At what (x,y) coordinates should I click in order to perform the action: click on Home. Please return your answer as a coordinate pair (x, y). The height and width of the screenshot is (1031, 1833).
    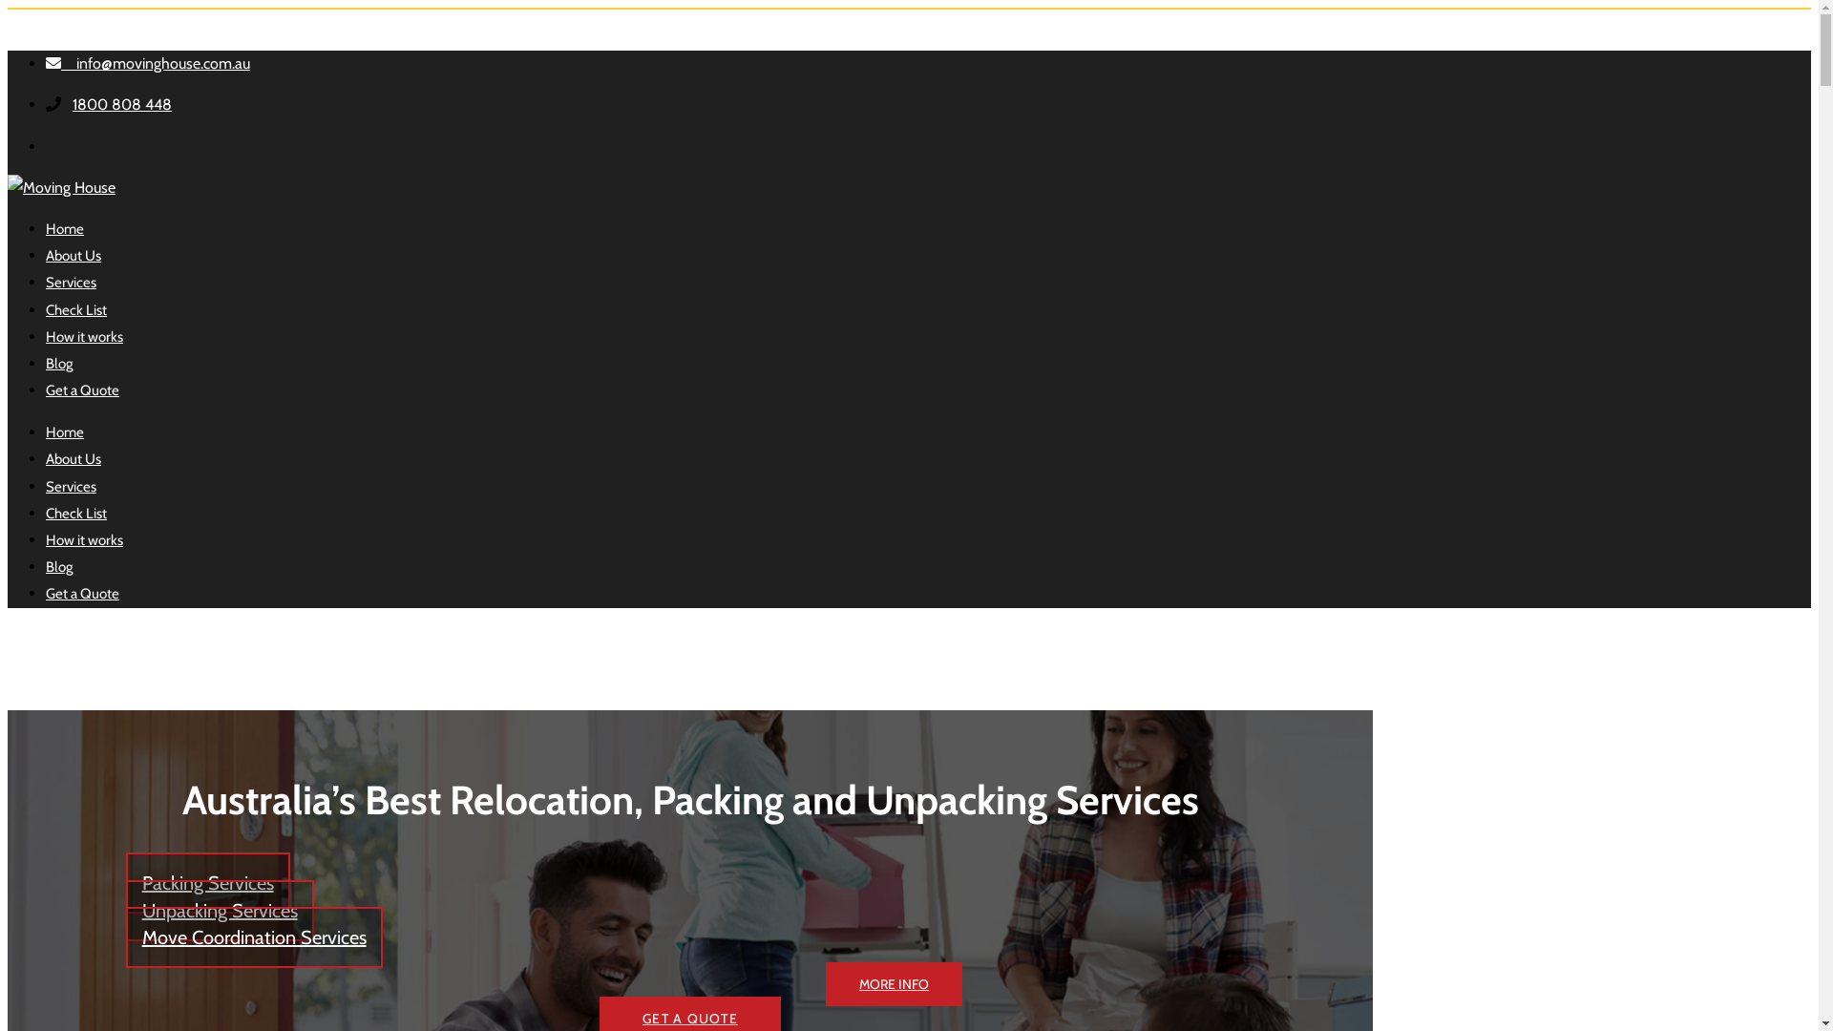
    Looking at the image, I should click on (65, 229).